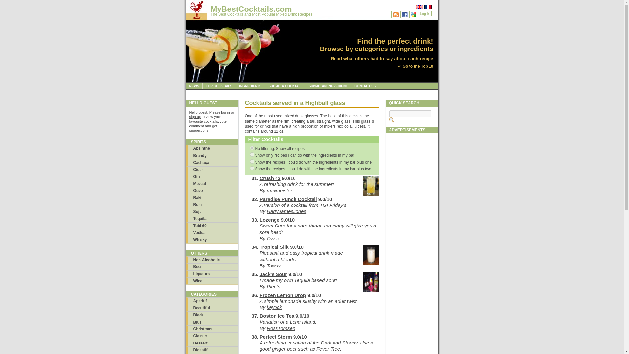 The height and width of the screenshot is (354, 629). I want to click on Christmas, so click(212, 329).